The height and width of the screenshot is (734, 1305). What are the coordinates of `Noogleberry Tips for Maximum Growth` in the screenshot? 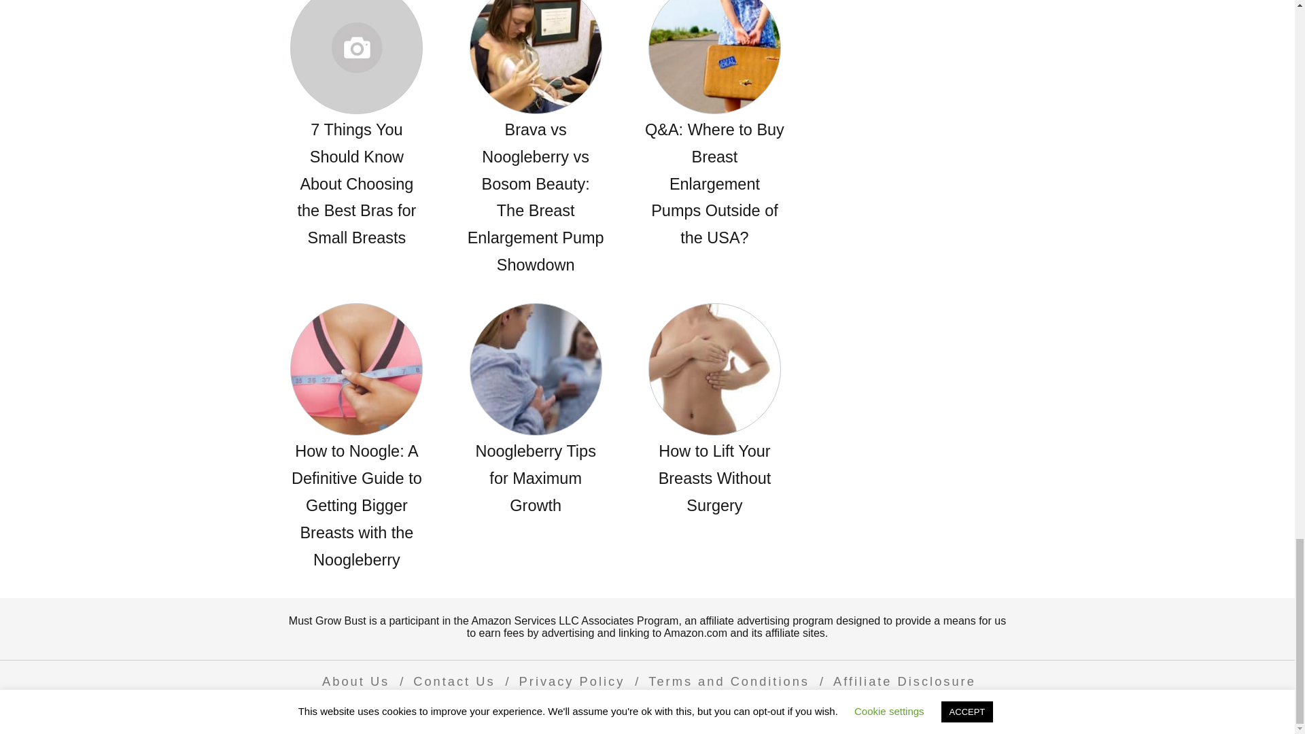 It's located at (536, 411).